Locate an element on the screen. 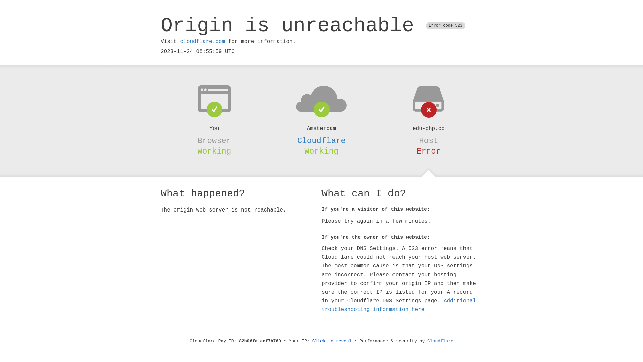 This screenshot has height=362, width=643. cloudflare.com is located at coordinates (203, 42).